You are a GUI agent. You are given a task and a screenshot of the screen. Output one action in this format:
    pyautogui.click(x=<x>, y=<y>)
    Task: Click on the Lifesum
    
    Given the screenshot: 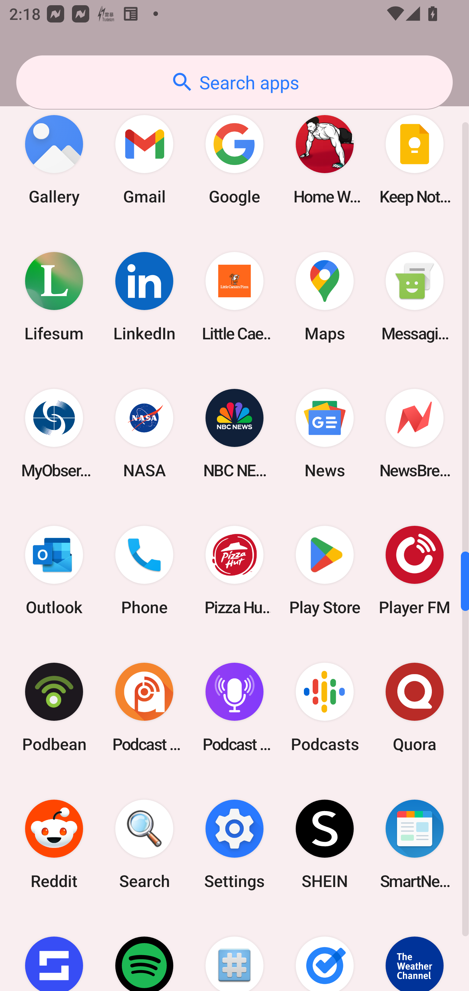 What is the action you would take?
    pyautogui.click(x=54, y=296)
    